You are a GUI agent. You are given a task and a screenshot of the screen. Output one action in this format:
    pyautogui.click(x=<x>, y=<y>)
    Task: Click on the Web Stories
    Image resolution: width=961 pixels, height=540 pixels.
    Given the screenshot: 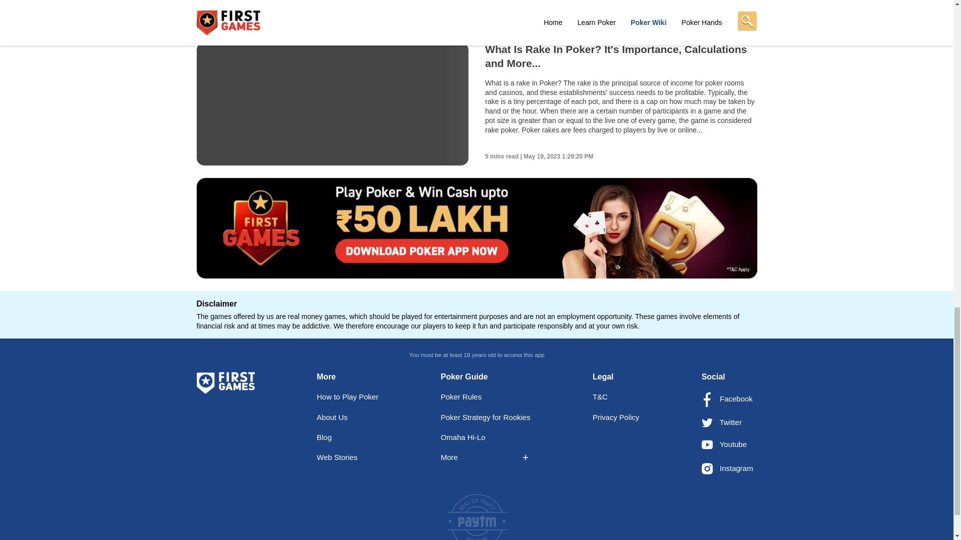 What is the action you would take?
    pyautogui.click(x=337, y=457)
    